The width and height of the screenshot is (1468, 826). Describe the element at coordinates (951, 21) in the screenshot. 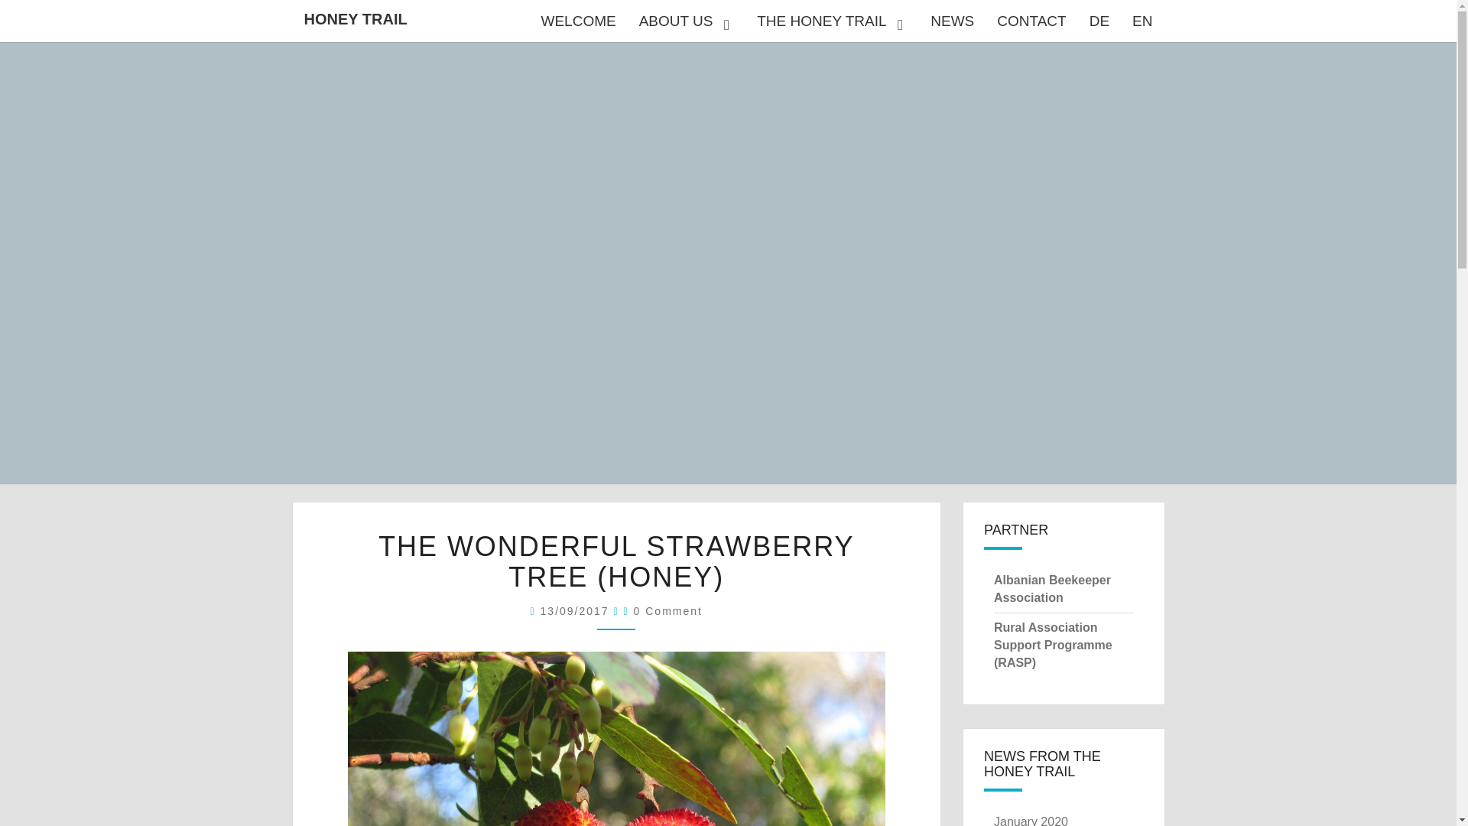

I see `NEWS` at that location.